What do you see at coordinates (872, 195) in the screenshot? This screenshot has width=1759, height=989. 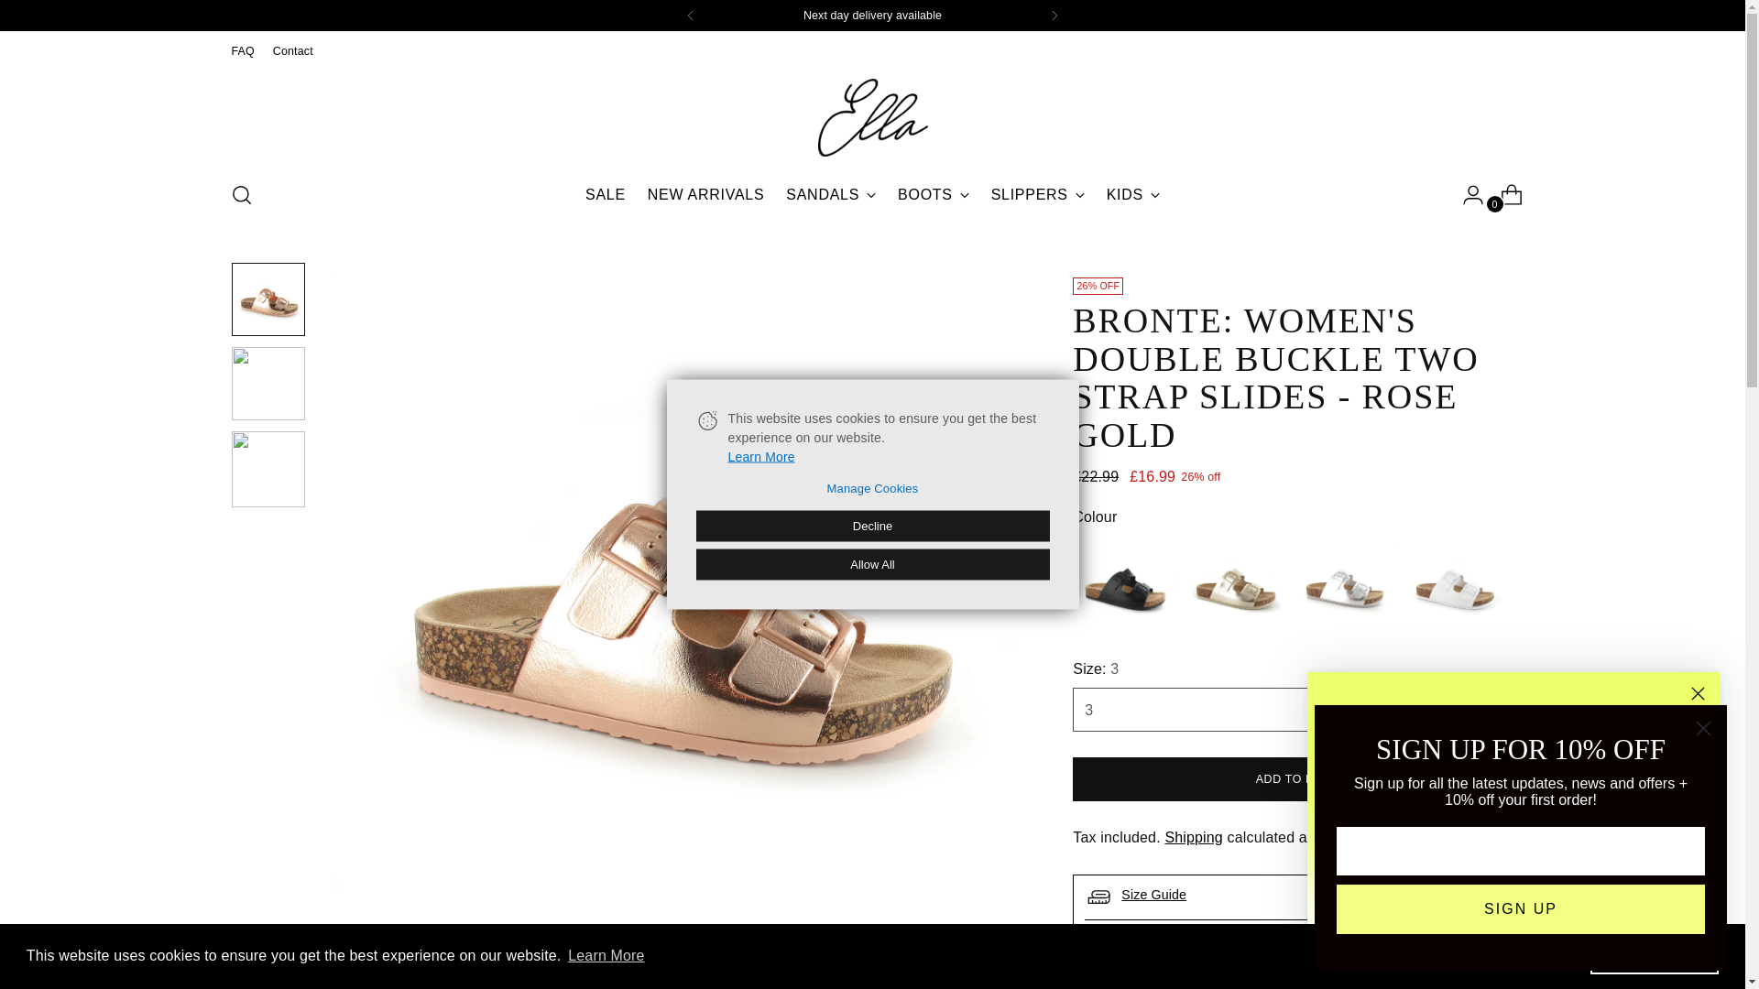 I see `KIDS` at bounding box center [872, 195].